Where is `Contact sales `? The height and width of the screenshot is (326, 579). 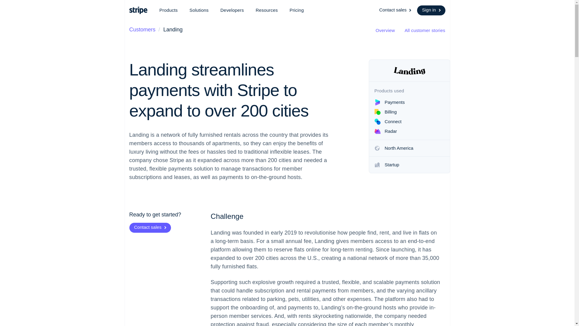
Contact sales  is located at coordinates (396, 10).